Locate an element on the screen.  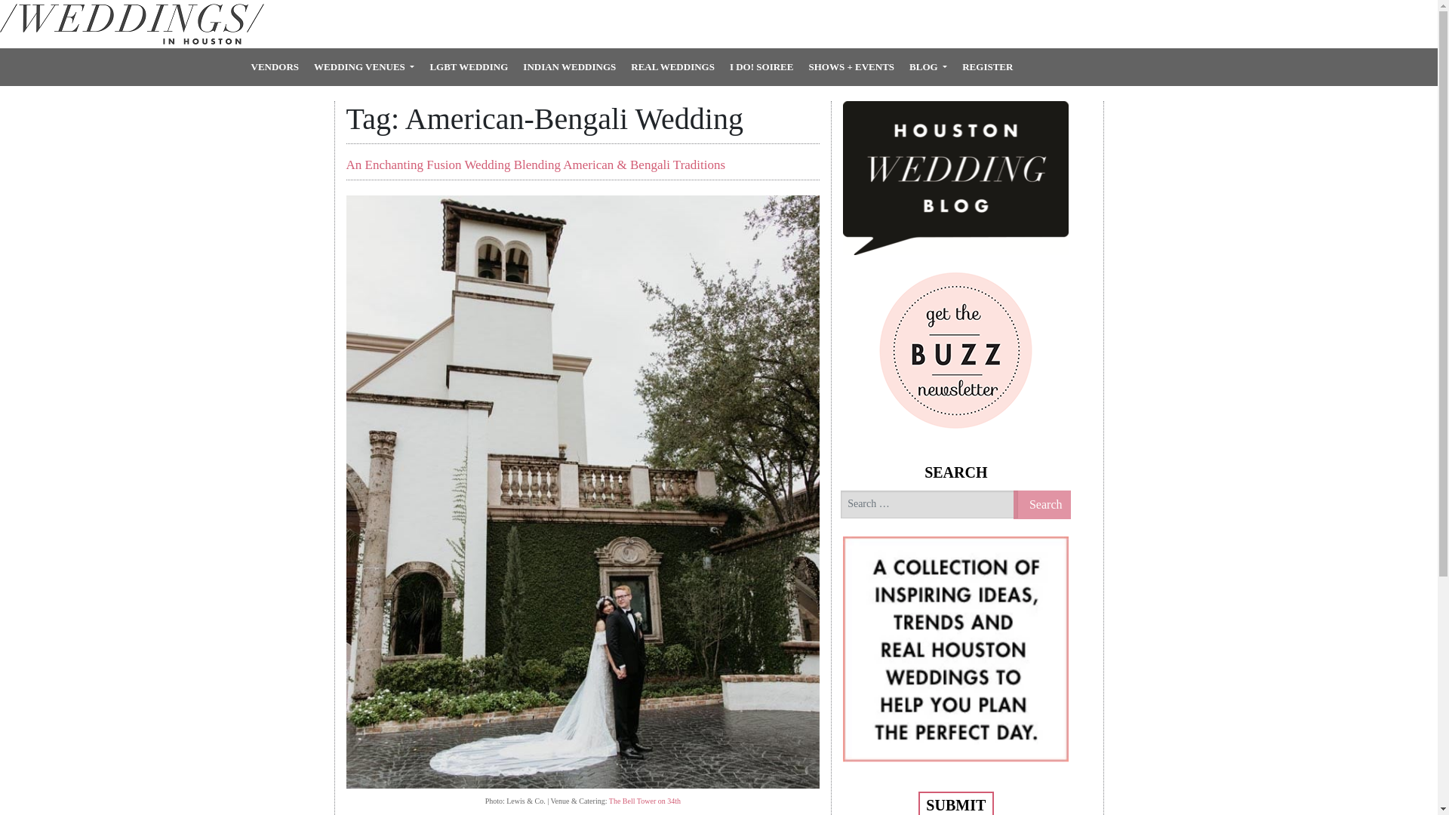
REAL WEDDINGS is located at coordinates (672, 66).